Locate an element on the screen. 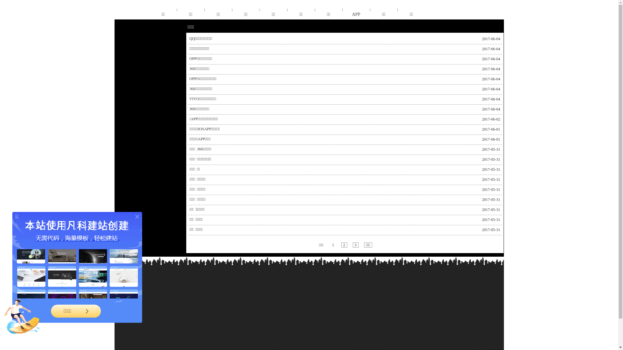 The width and height of the screenshot is (623, 350). 2017-05-31 is located at coordinates (490, 180).